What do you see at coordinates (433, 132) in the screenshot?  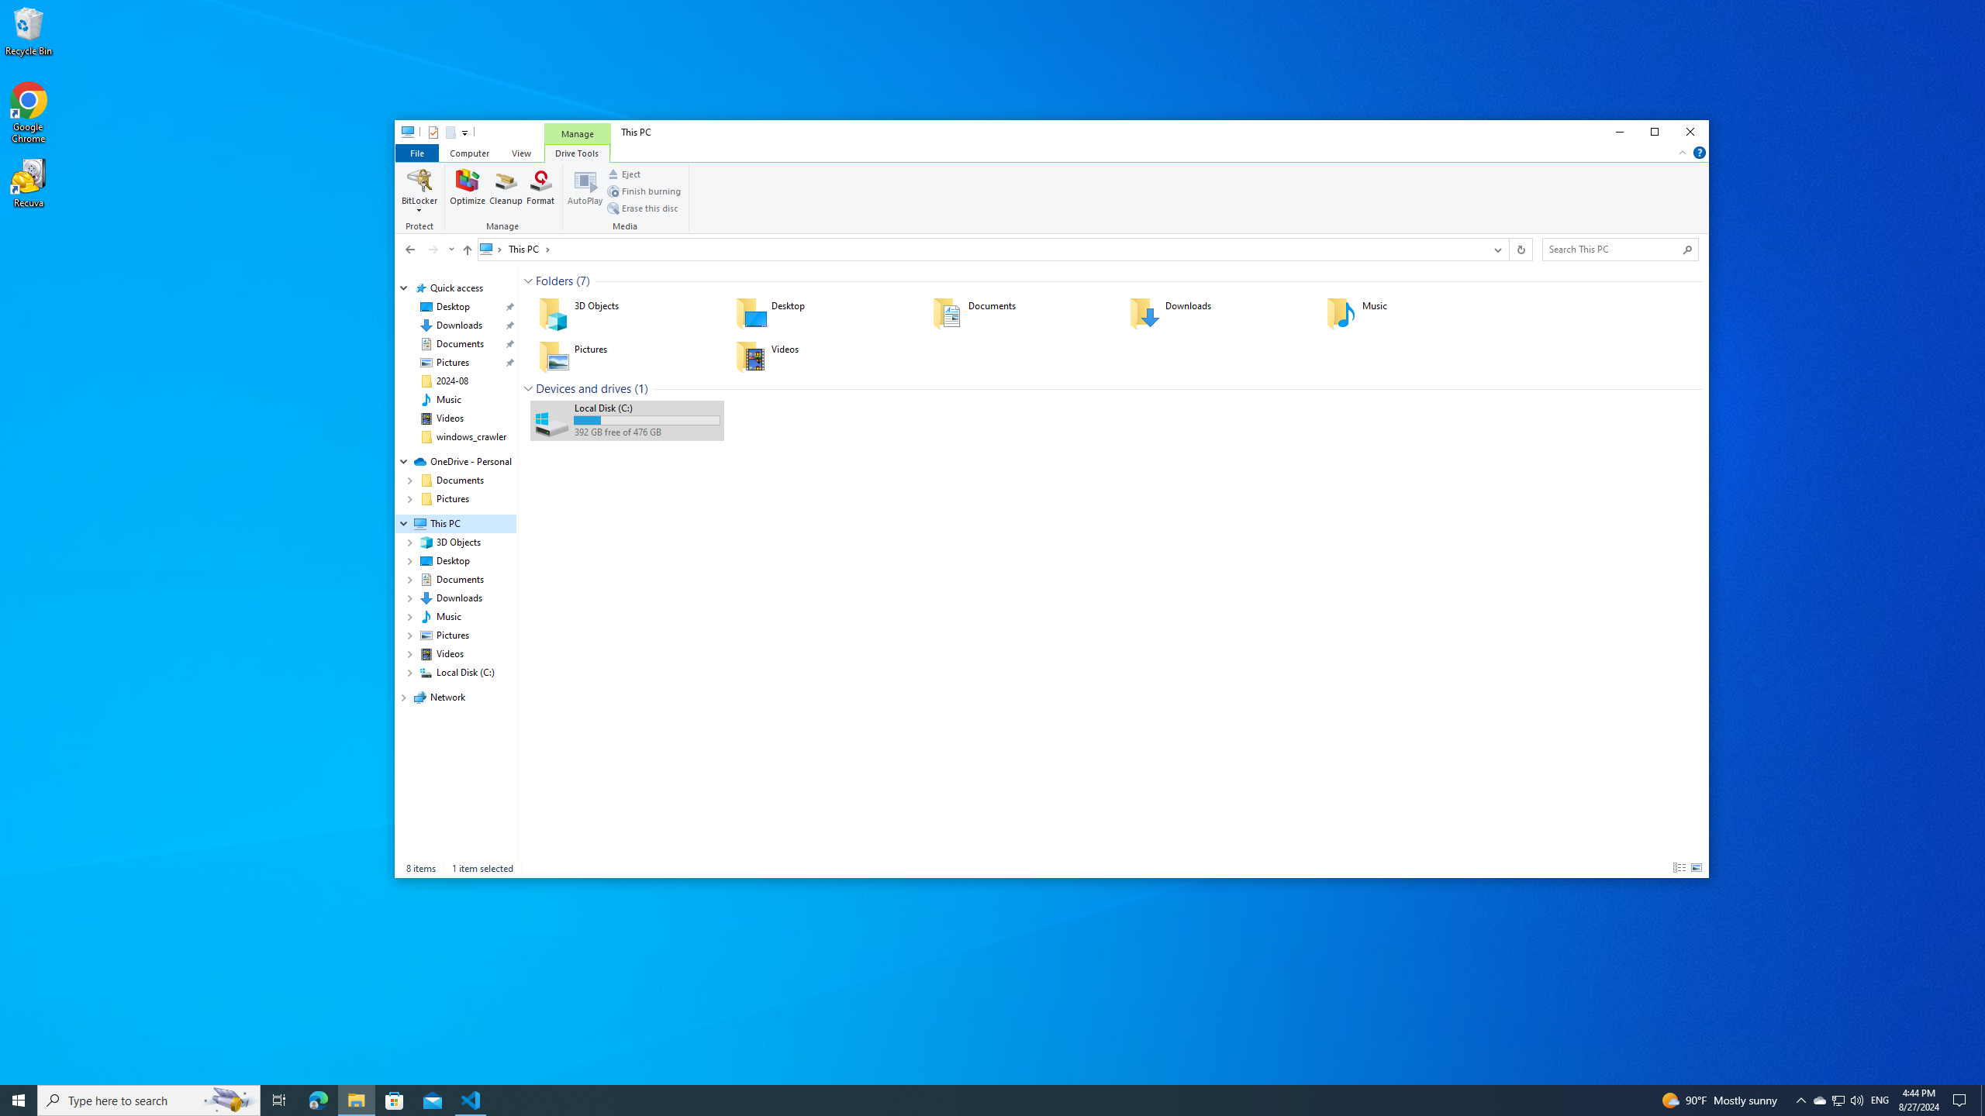 I see `Properties` at bounding box center [433, 132].